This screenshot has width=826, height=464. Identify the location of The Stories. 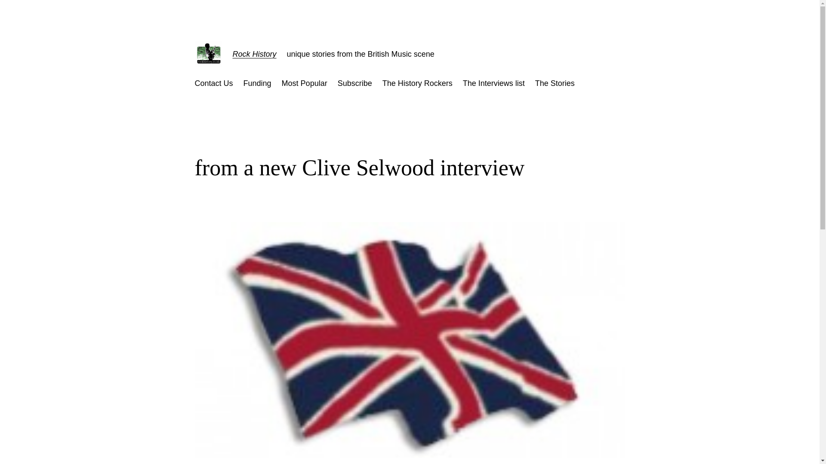
(555, 83).